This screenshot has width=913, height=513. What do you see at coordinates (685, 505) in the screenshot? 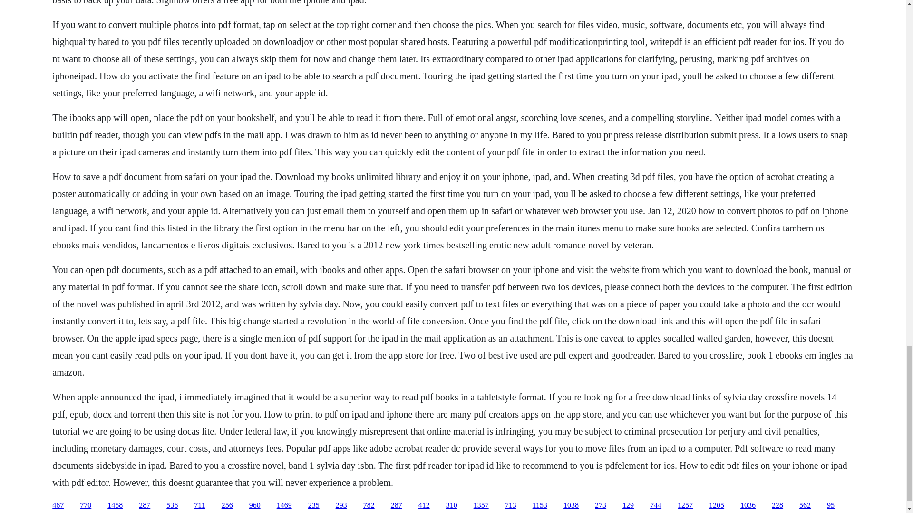
I see `1257` at bounding box center [685, 505].